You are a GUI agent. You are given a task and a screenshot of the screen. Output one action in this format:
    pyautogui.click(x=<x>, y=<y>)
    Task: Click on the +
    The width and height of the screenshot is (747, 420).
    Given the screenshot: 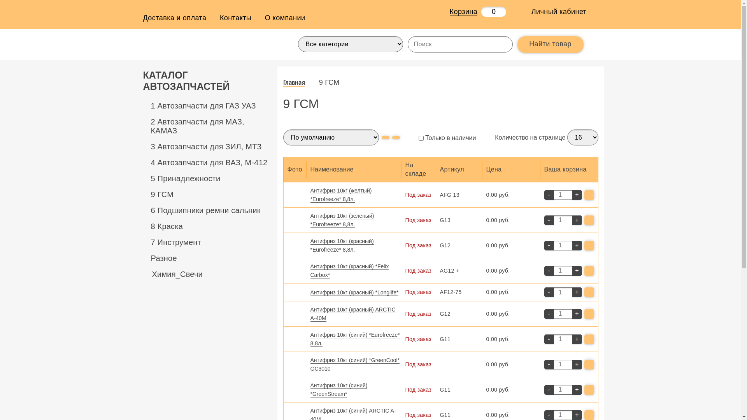 What is the action you would take?
    pyautogui.click(x=577, y=390)
    